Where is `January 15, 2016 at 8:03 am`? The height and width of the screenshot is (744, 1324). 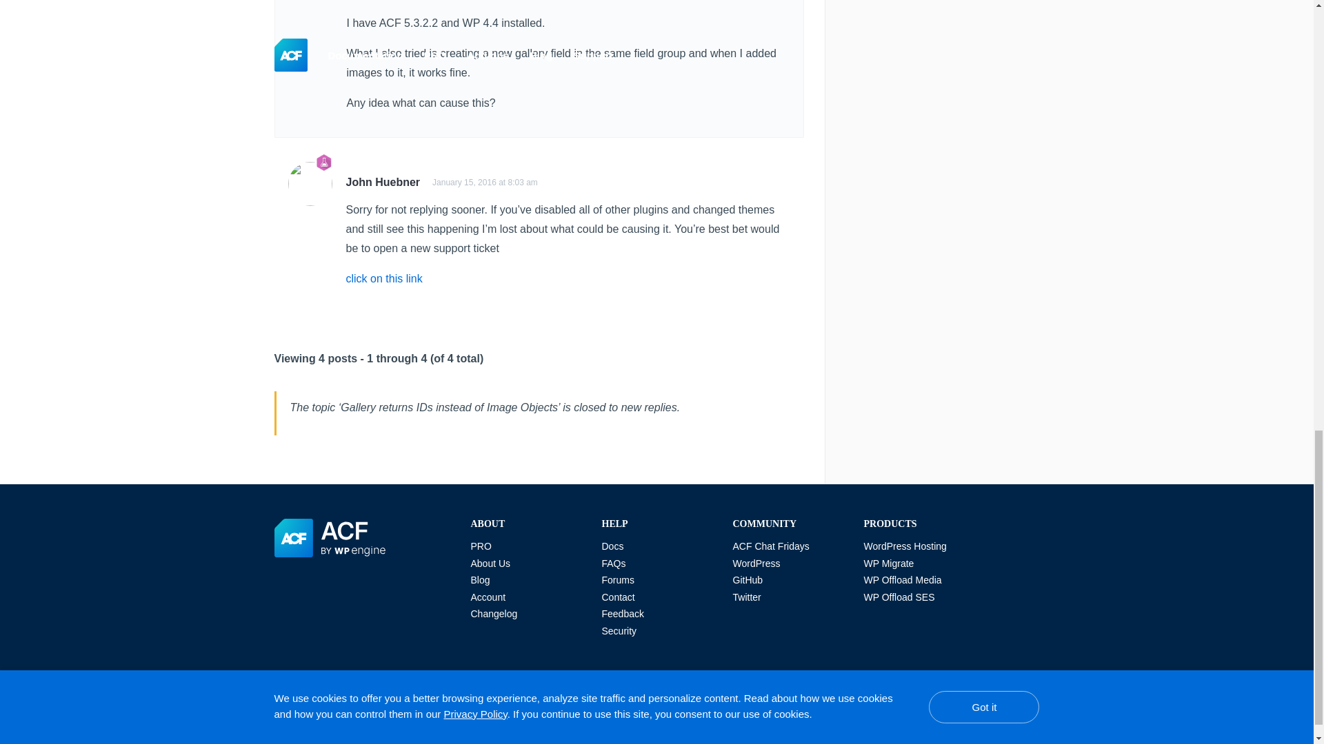
January 15, 2016 at 8:03 am is located at coordinates (485, 183).